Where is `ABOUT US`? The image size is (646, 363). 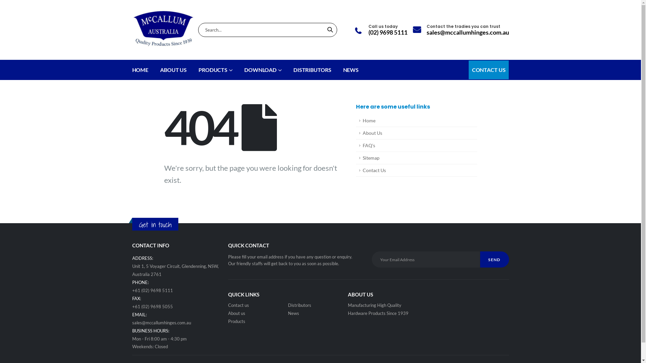 ABOUT US is located at coordinates (174, 70).